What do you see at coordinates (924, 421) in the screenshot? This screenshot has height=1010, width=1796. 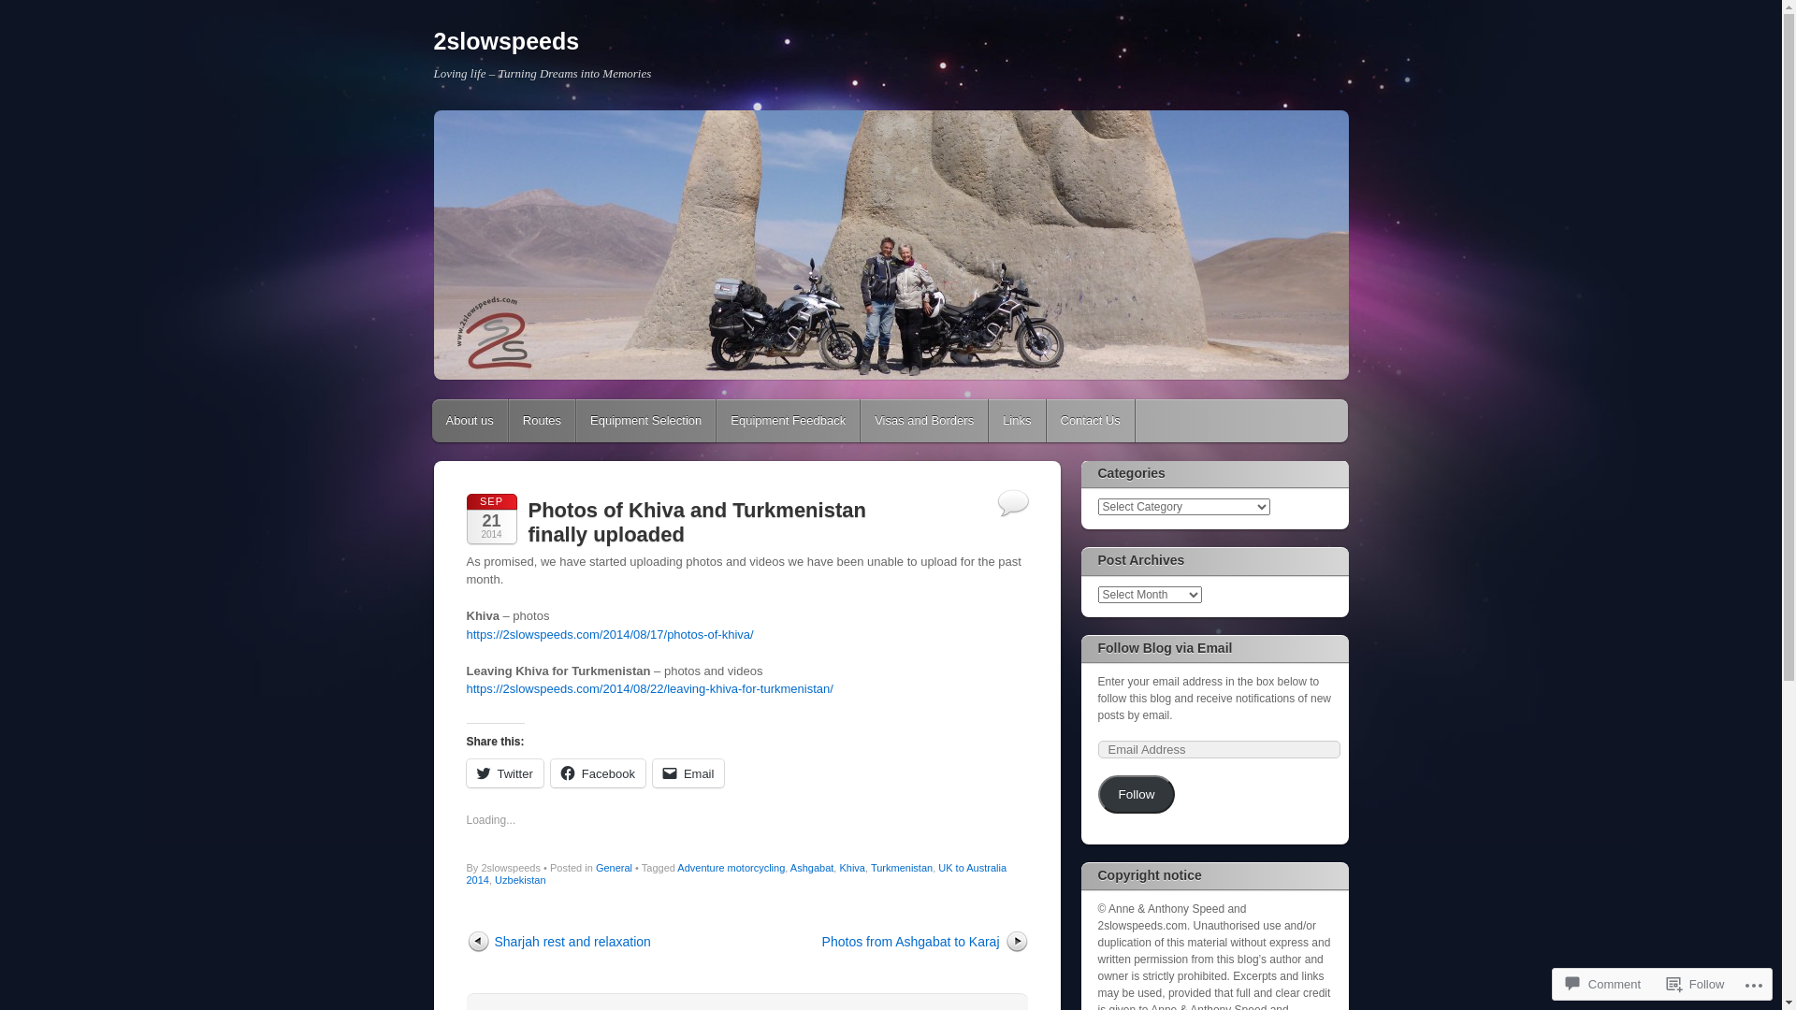 I see `Visas and Borders` at bounding box center [924, 421].